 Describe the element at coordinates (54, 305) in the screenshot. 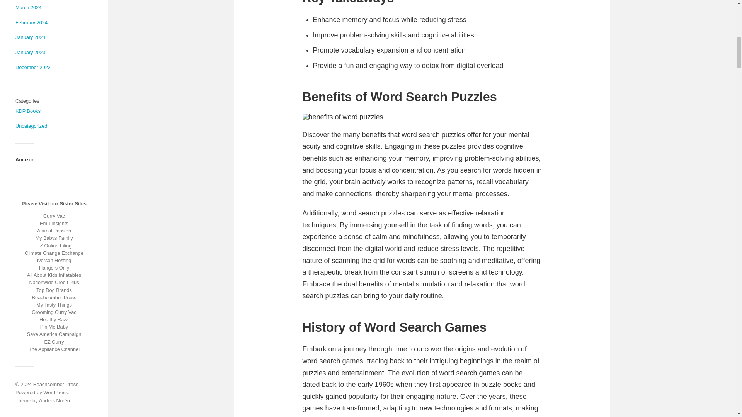

I see `My Tasty Things` at that location.